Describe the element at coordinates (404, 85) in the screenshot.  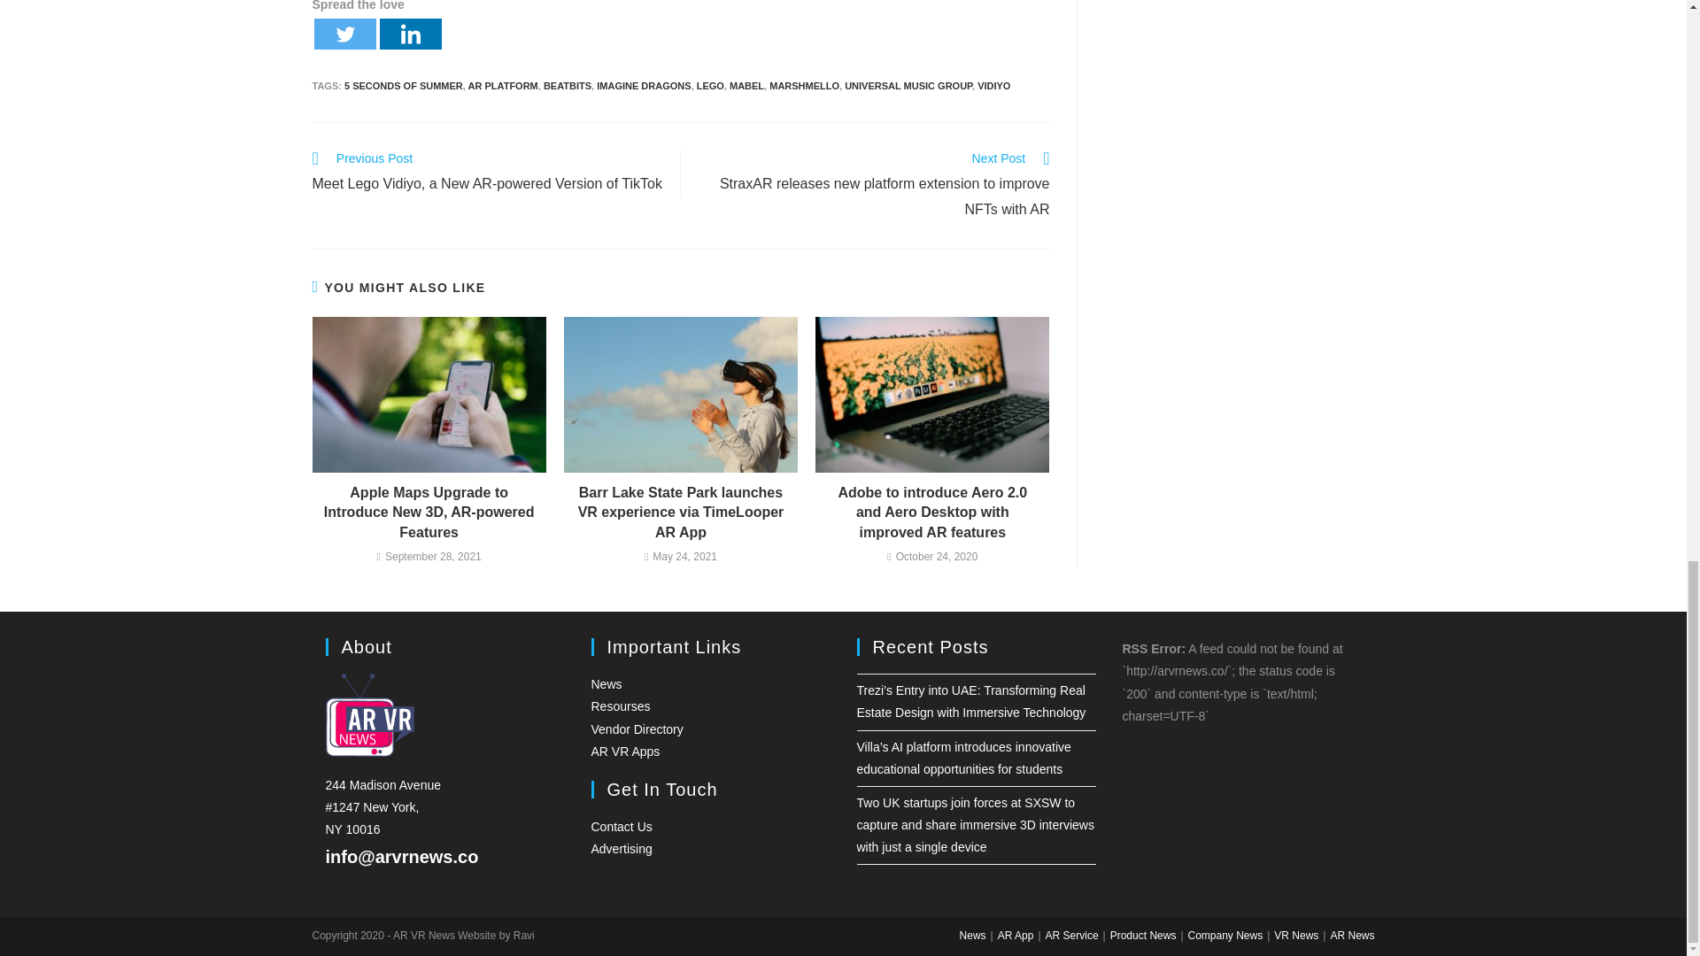
I see `5 SECONDS OF SUMMER` at that location.